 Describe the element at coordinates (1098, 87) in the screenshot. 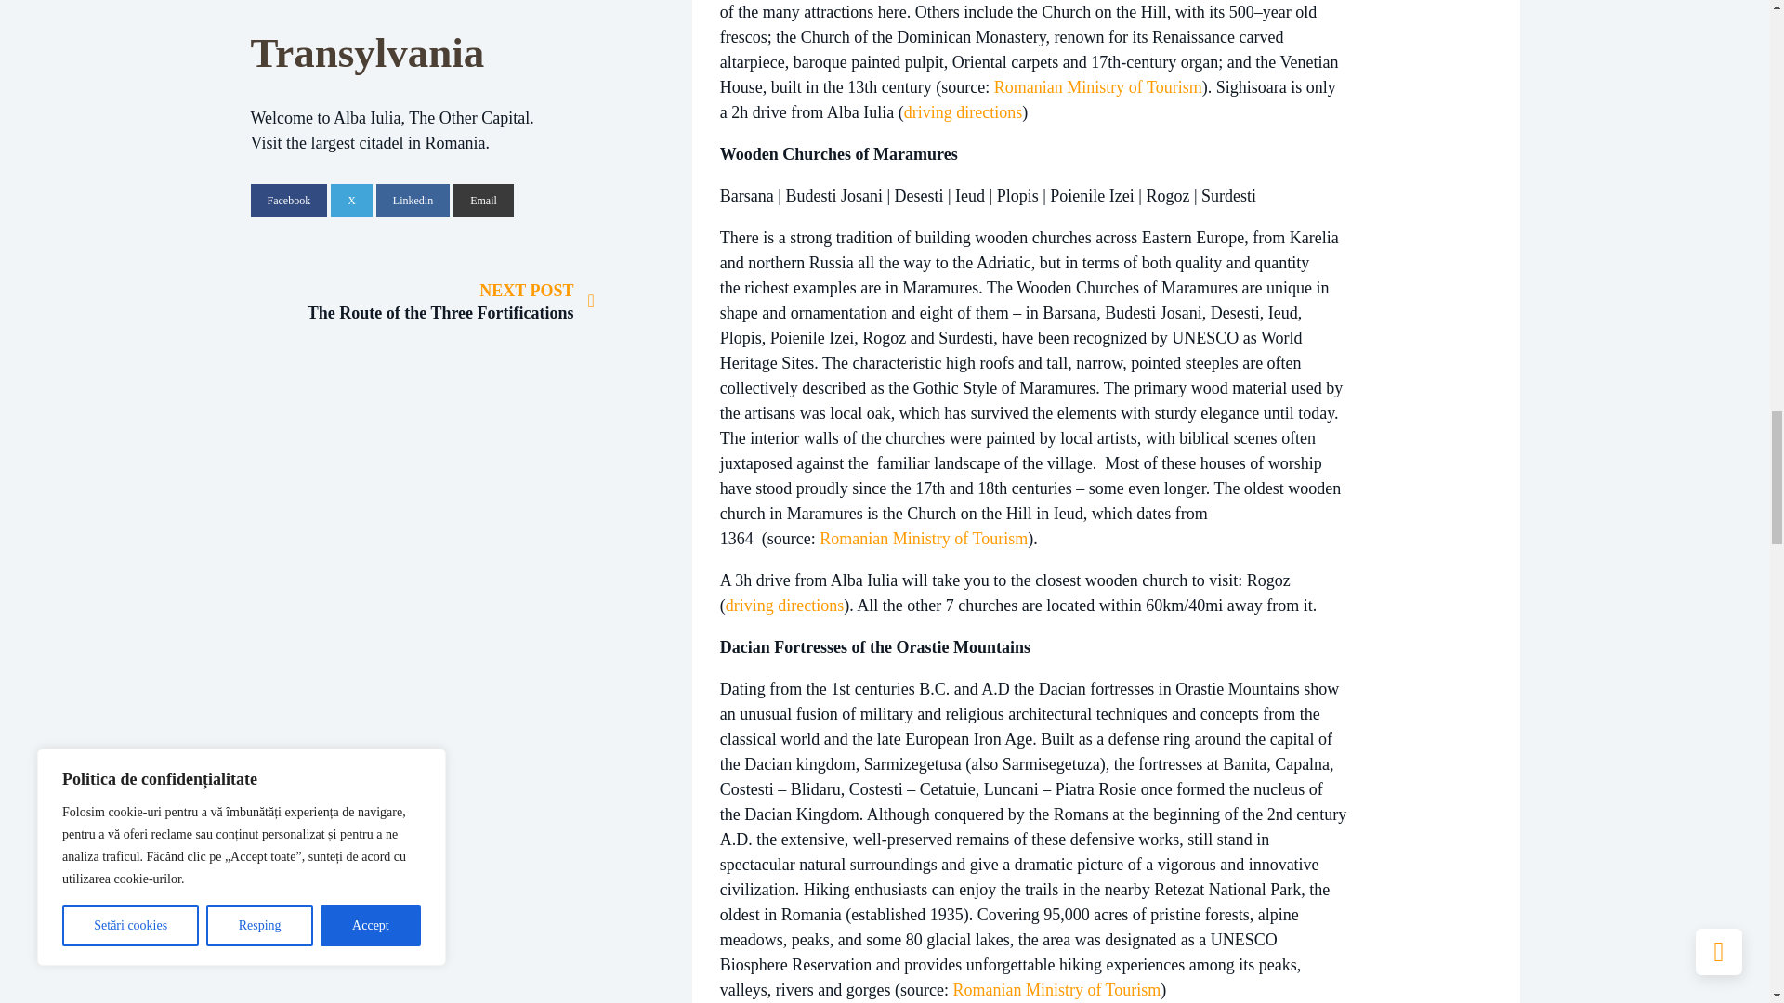

I see `Romanian Ministry of Tourism` at that location.